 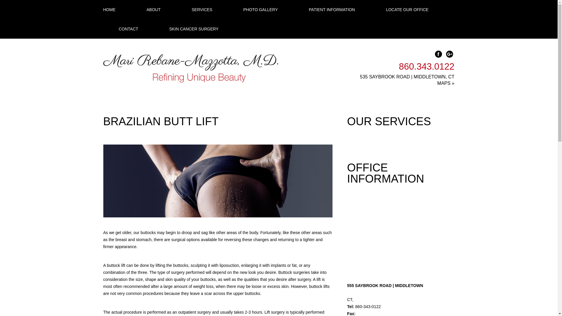 I want to click on ABOUT, so click(x=153, y=9).